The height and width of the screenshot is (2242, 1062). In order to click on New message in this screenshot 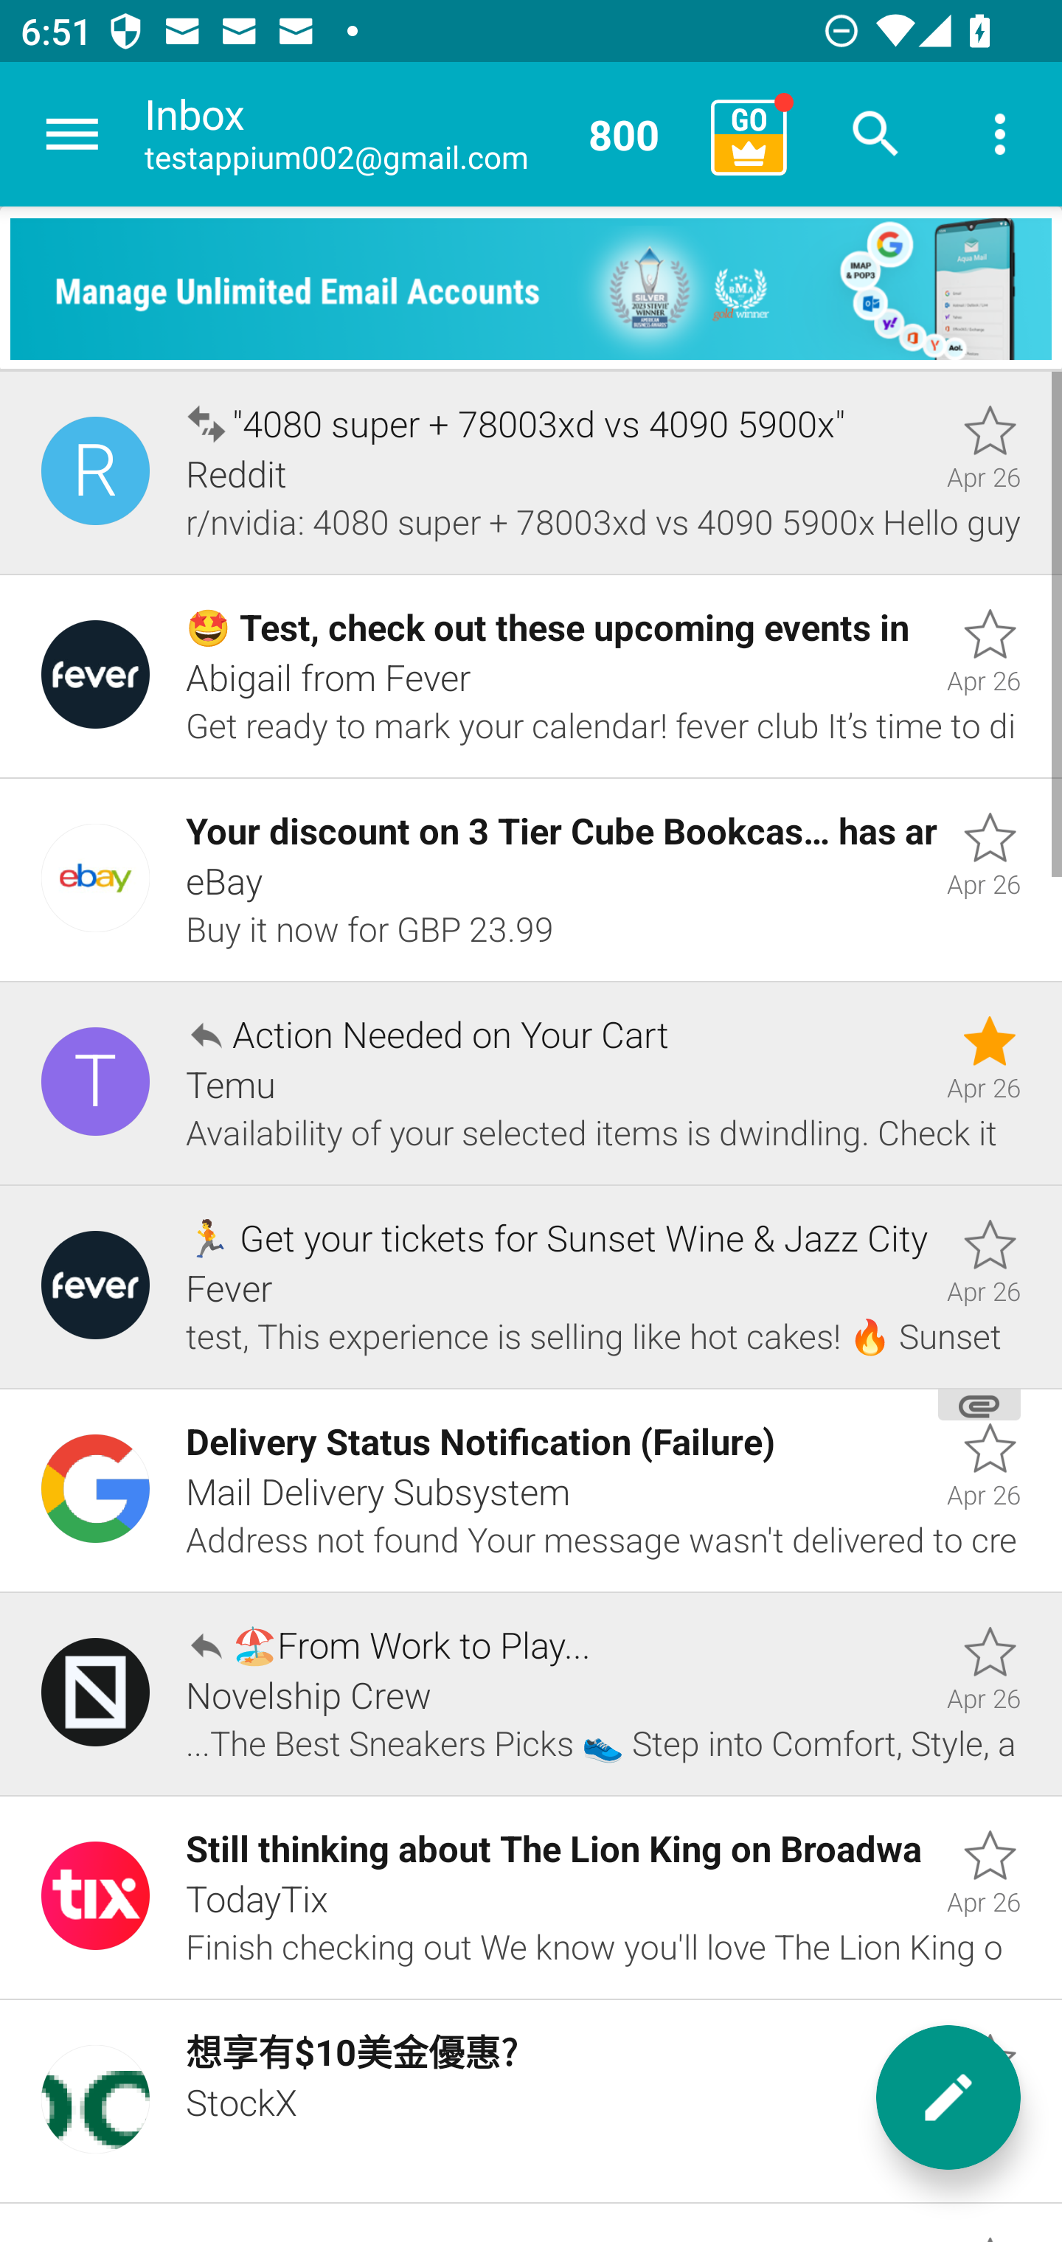, I will do `click(948, 2097)`.